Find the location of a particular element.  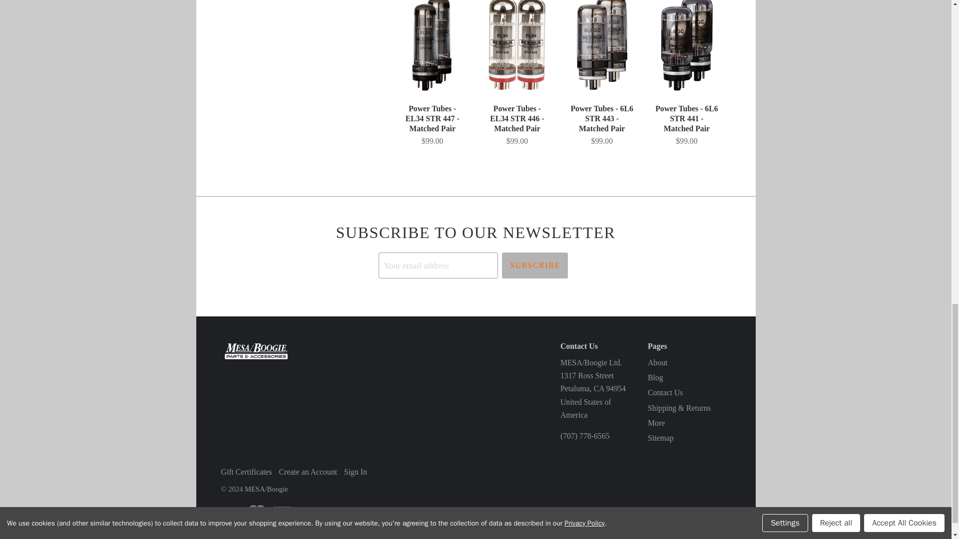

Visa is located at coordinates (230, 510).